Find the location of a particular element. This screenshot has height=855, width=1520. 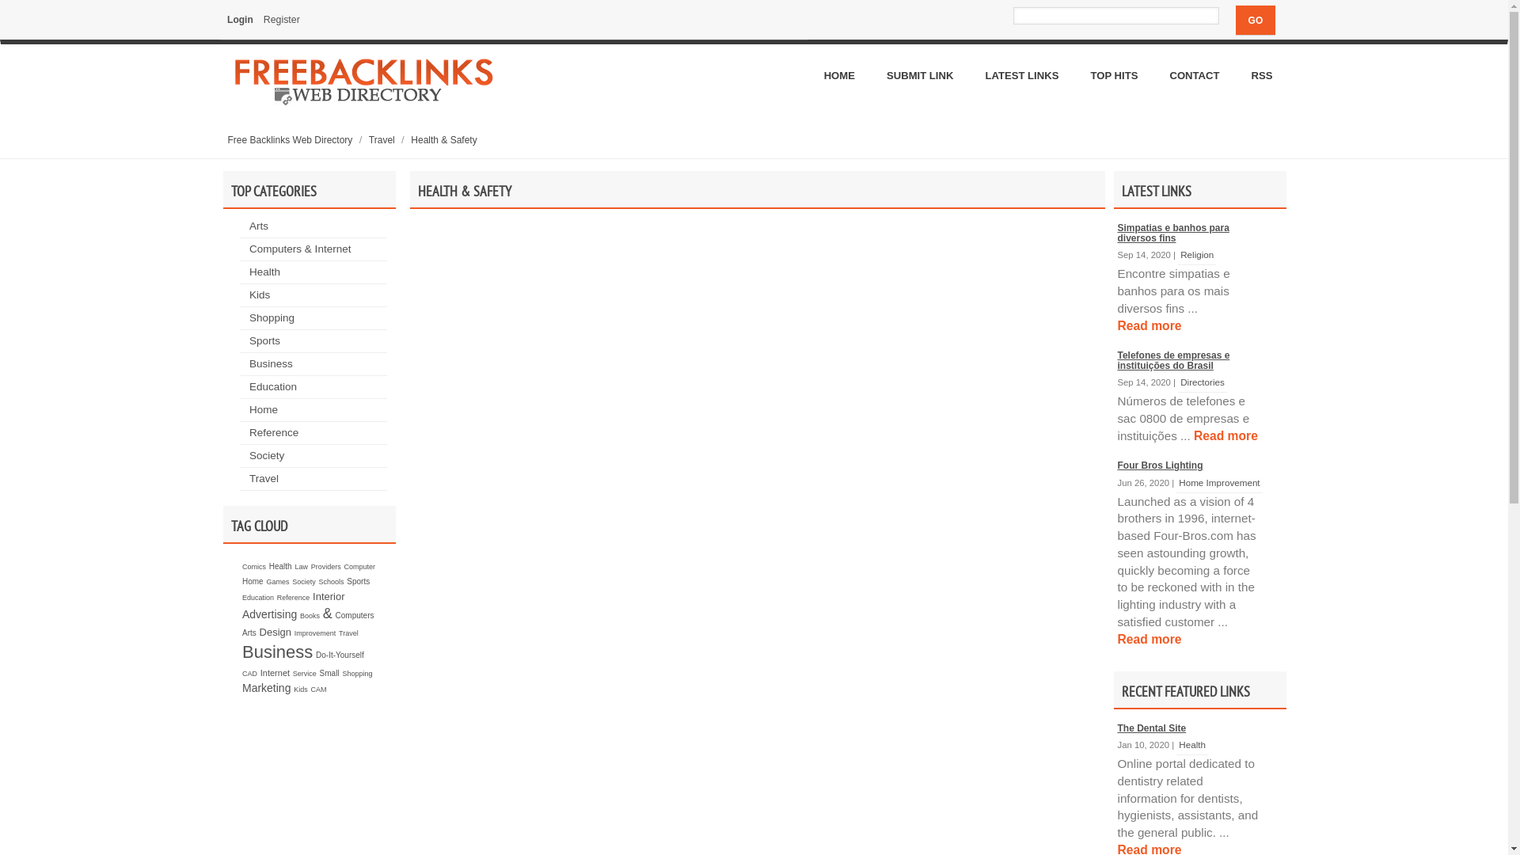

Society is located at coordinates (304, 582).